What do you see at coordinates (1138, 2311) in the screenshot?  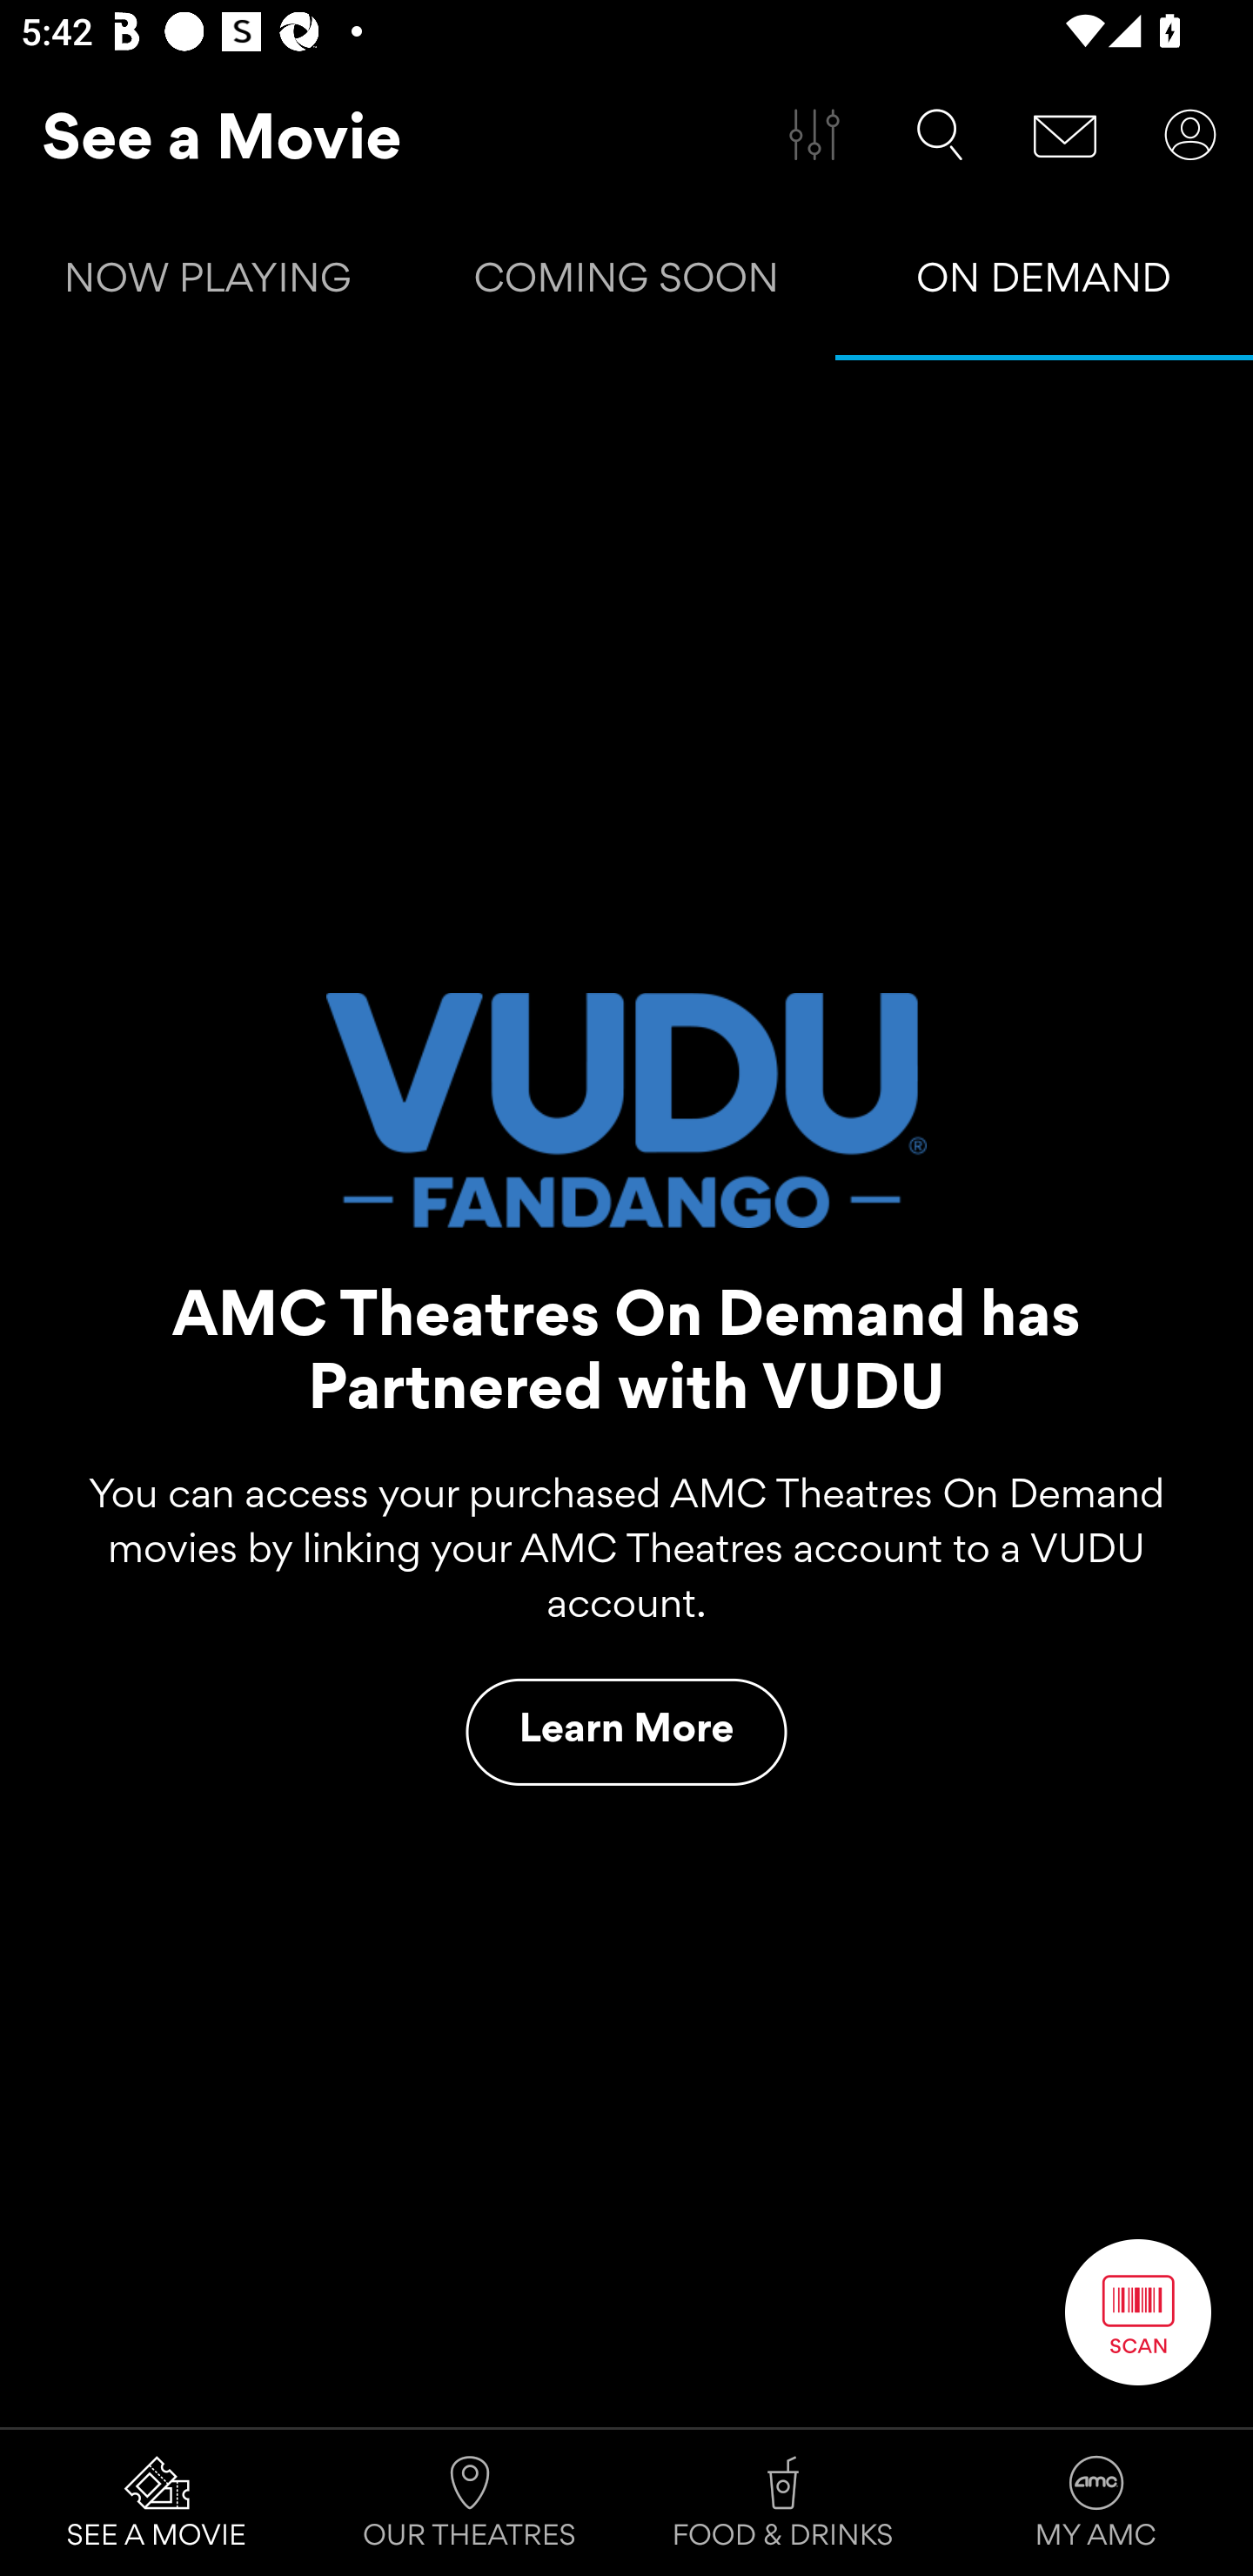 I see `Scan Button` at bounding box center [1138, 2311].